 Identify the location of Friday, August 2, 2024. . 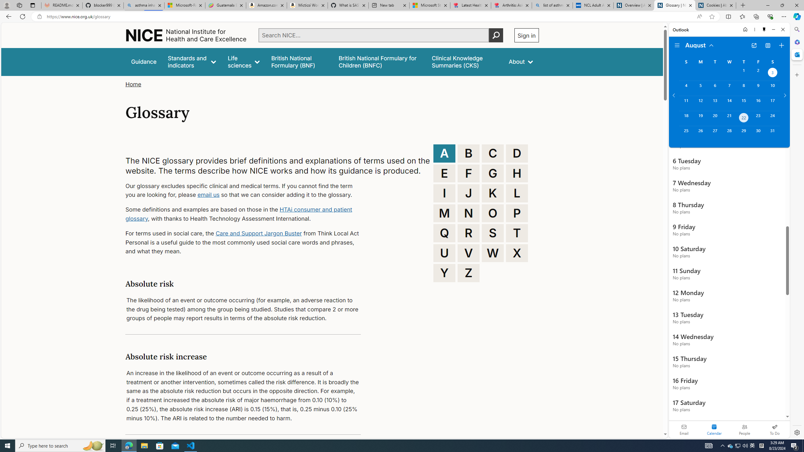
(758, 73).